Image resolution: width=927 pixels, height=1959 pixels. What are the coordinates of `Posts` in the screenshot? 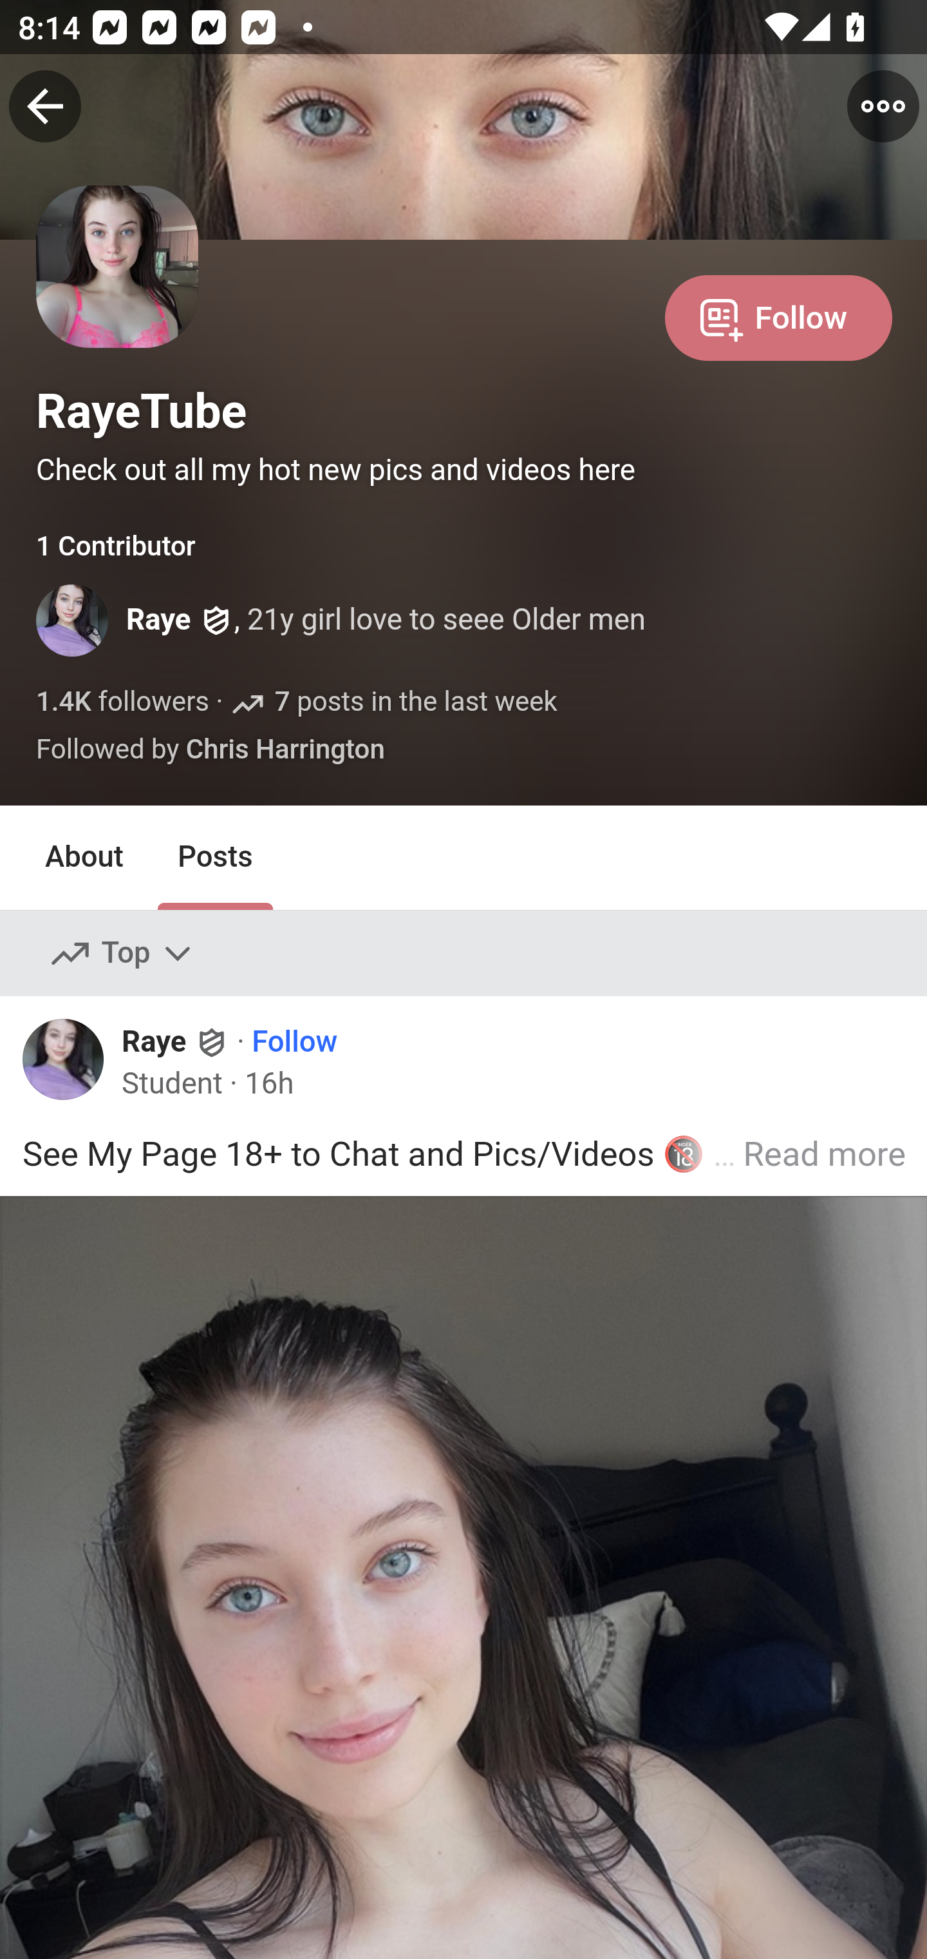 It's located at (214, 857).